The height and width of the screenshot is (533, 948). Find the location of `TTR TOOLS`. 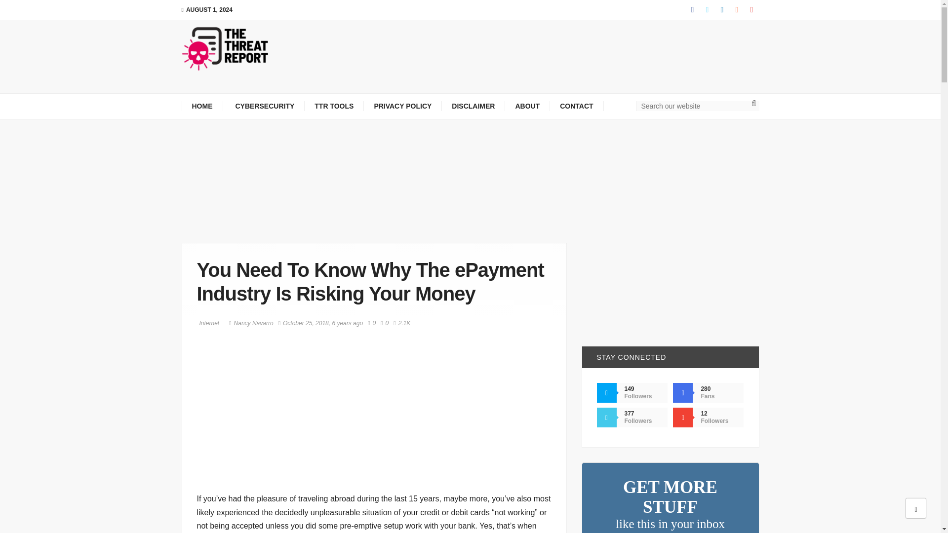

TTR TOOLS is located at coordinates (334, 106).